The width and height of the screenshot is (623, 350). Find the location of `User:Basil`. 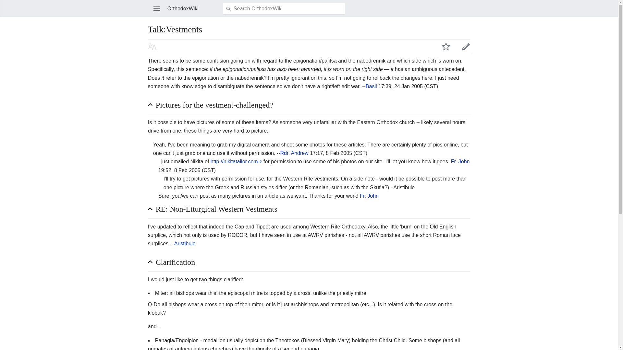

User:Basil is located at coordinates (371, 86).